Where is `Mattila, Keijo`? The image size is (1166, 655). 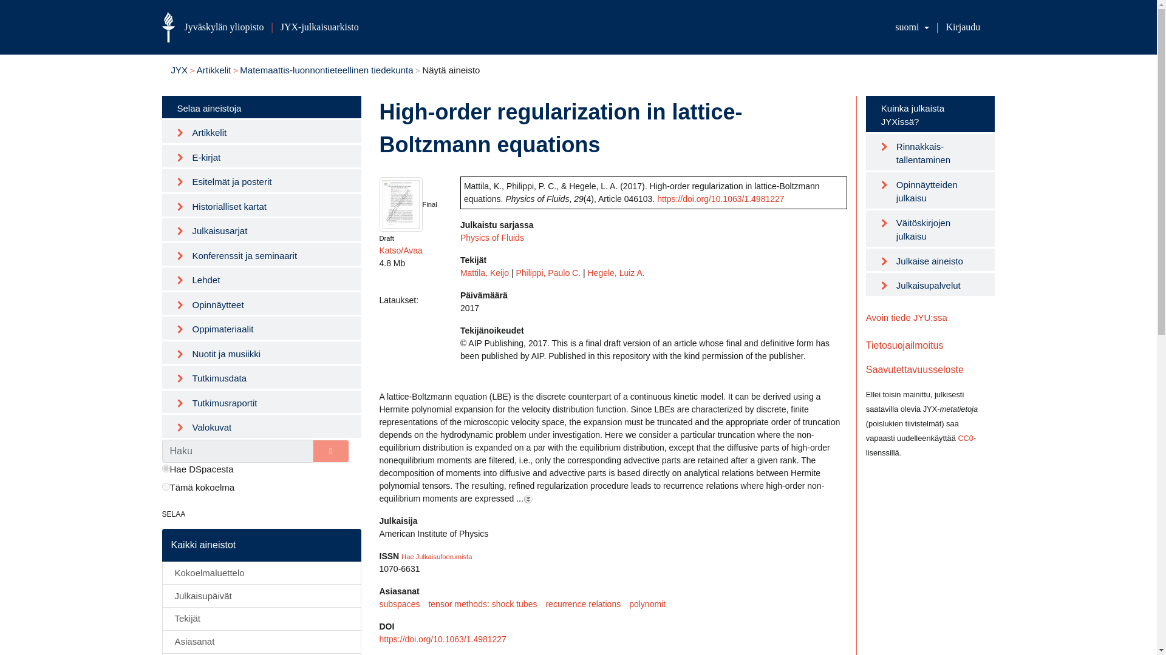
Mattila, Keijo is located at coordinates (485, 272).